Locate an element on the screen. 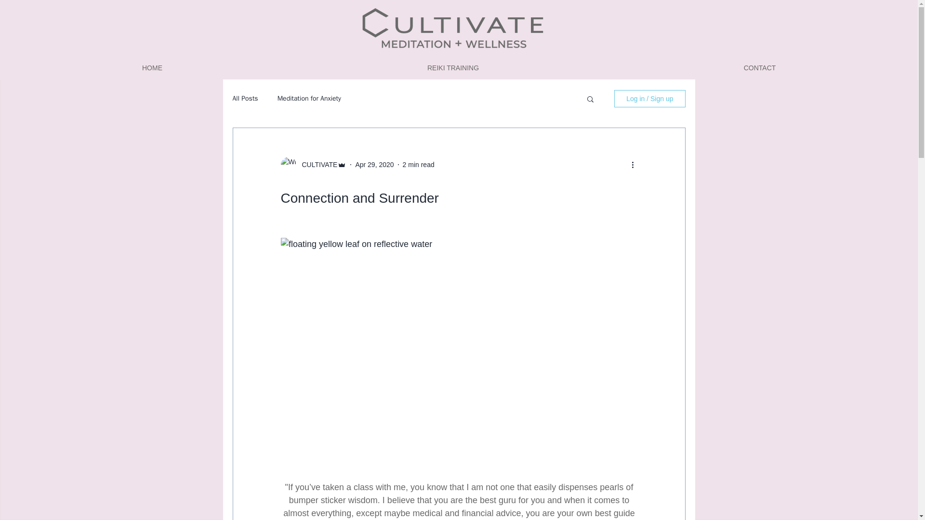 This screenshot has height=520, width=925. Apr 29, 2020 is located at coordinates (374, 164).